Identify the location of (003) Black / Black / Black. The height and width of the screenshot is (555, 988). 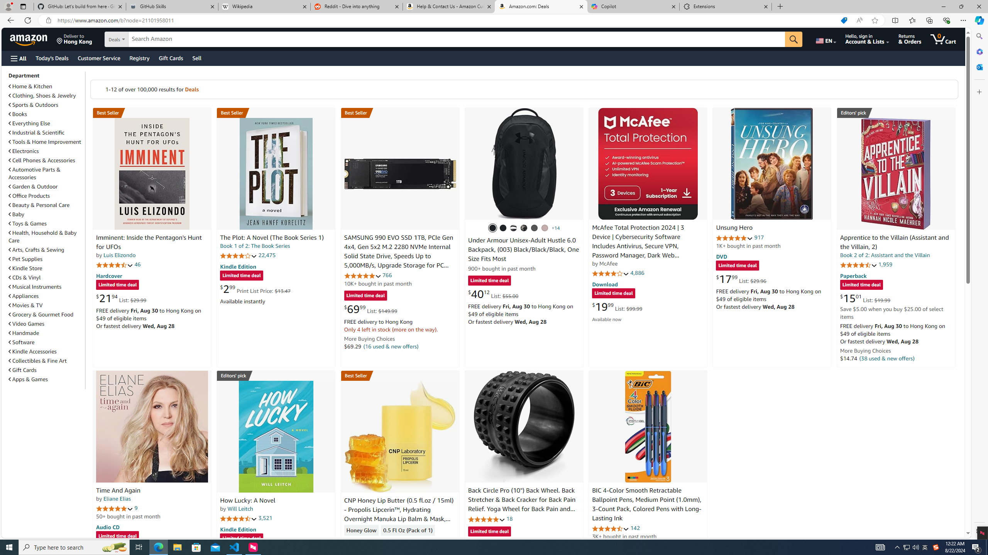
(492, 228).